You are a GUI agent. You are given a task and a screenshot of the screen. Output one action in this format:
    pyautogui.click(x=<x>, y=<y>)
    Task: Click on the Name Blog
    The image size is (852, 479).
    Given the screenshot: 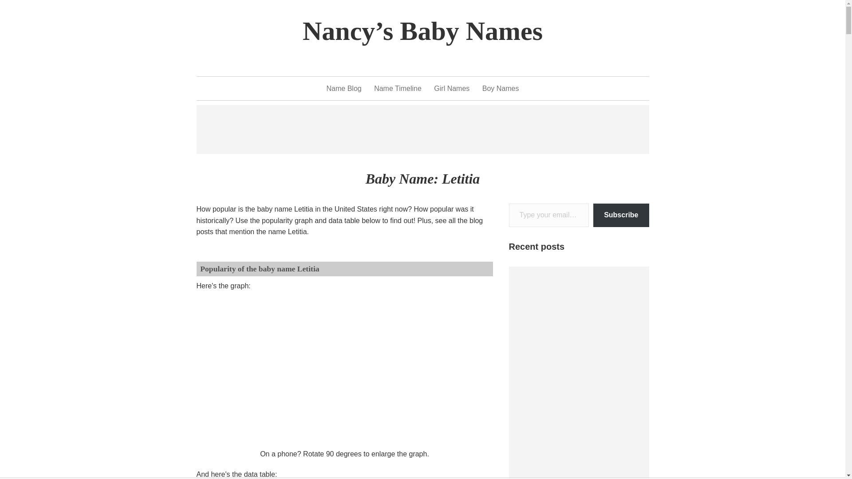 What is the action you would take?
    pyautogui.click(x=343, y=88)
    